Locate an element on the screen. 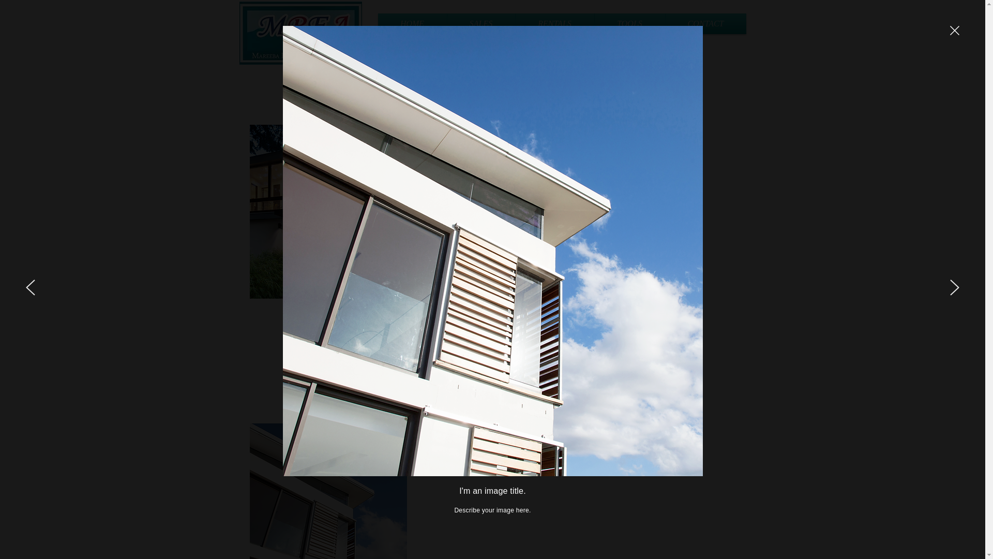 This screenshot has width=993, height=559. TOOLS is located at coordinates (630, 24).